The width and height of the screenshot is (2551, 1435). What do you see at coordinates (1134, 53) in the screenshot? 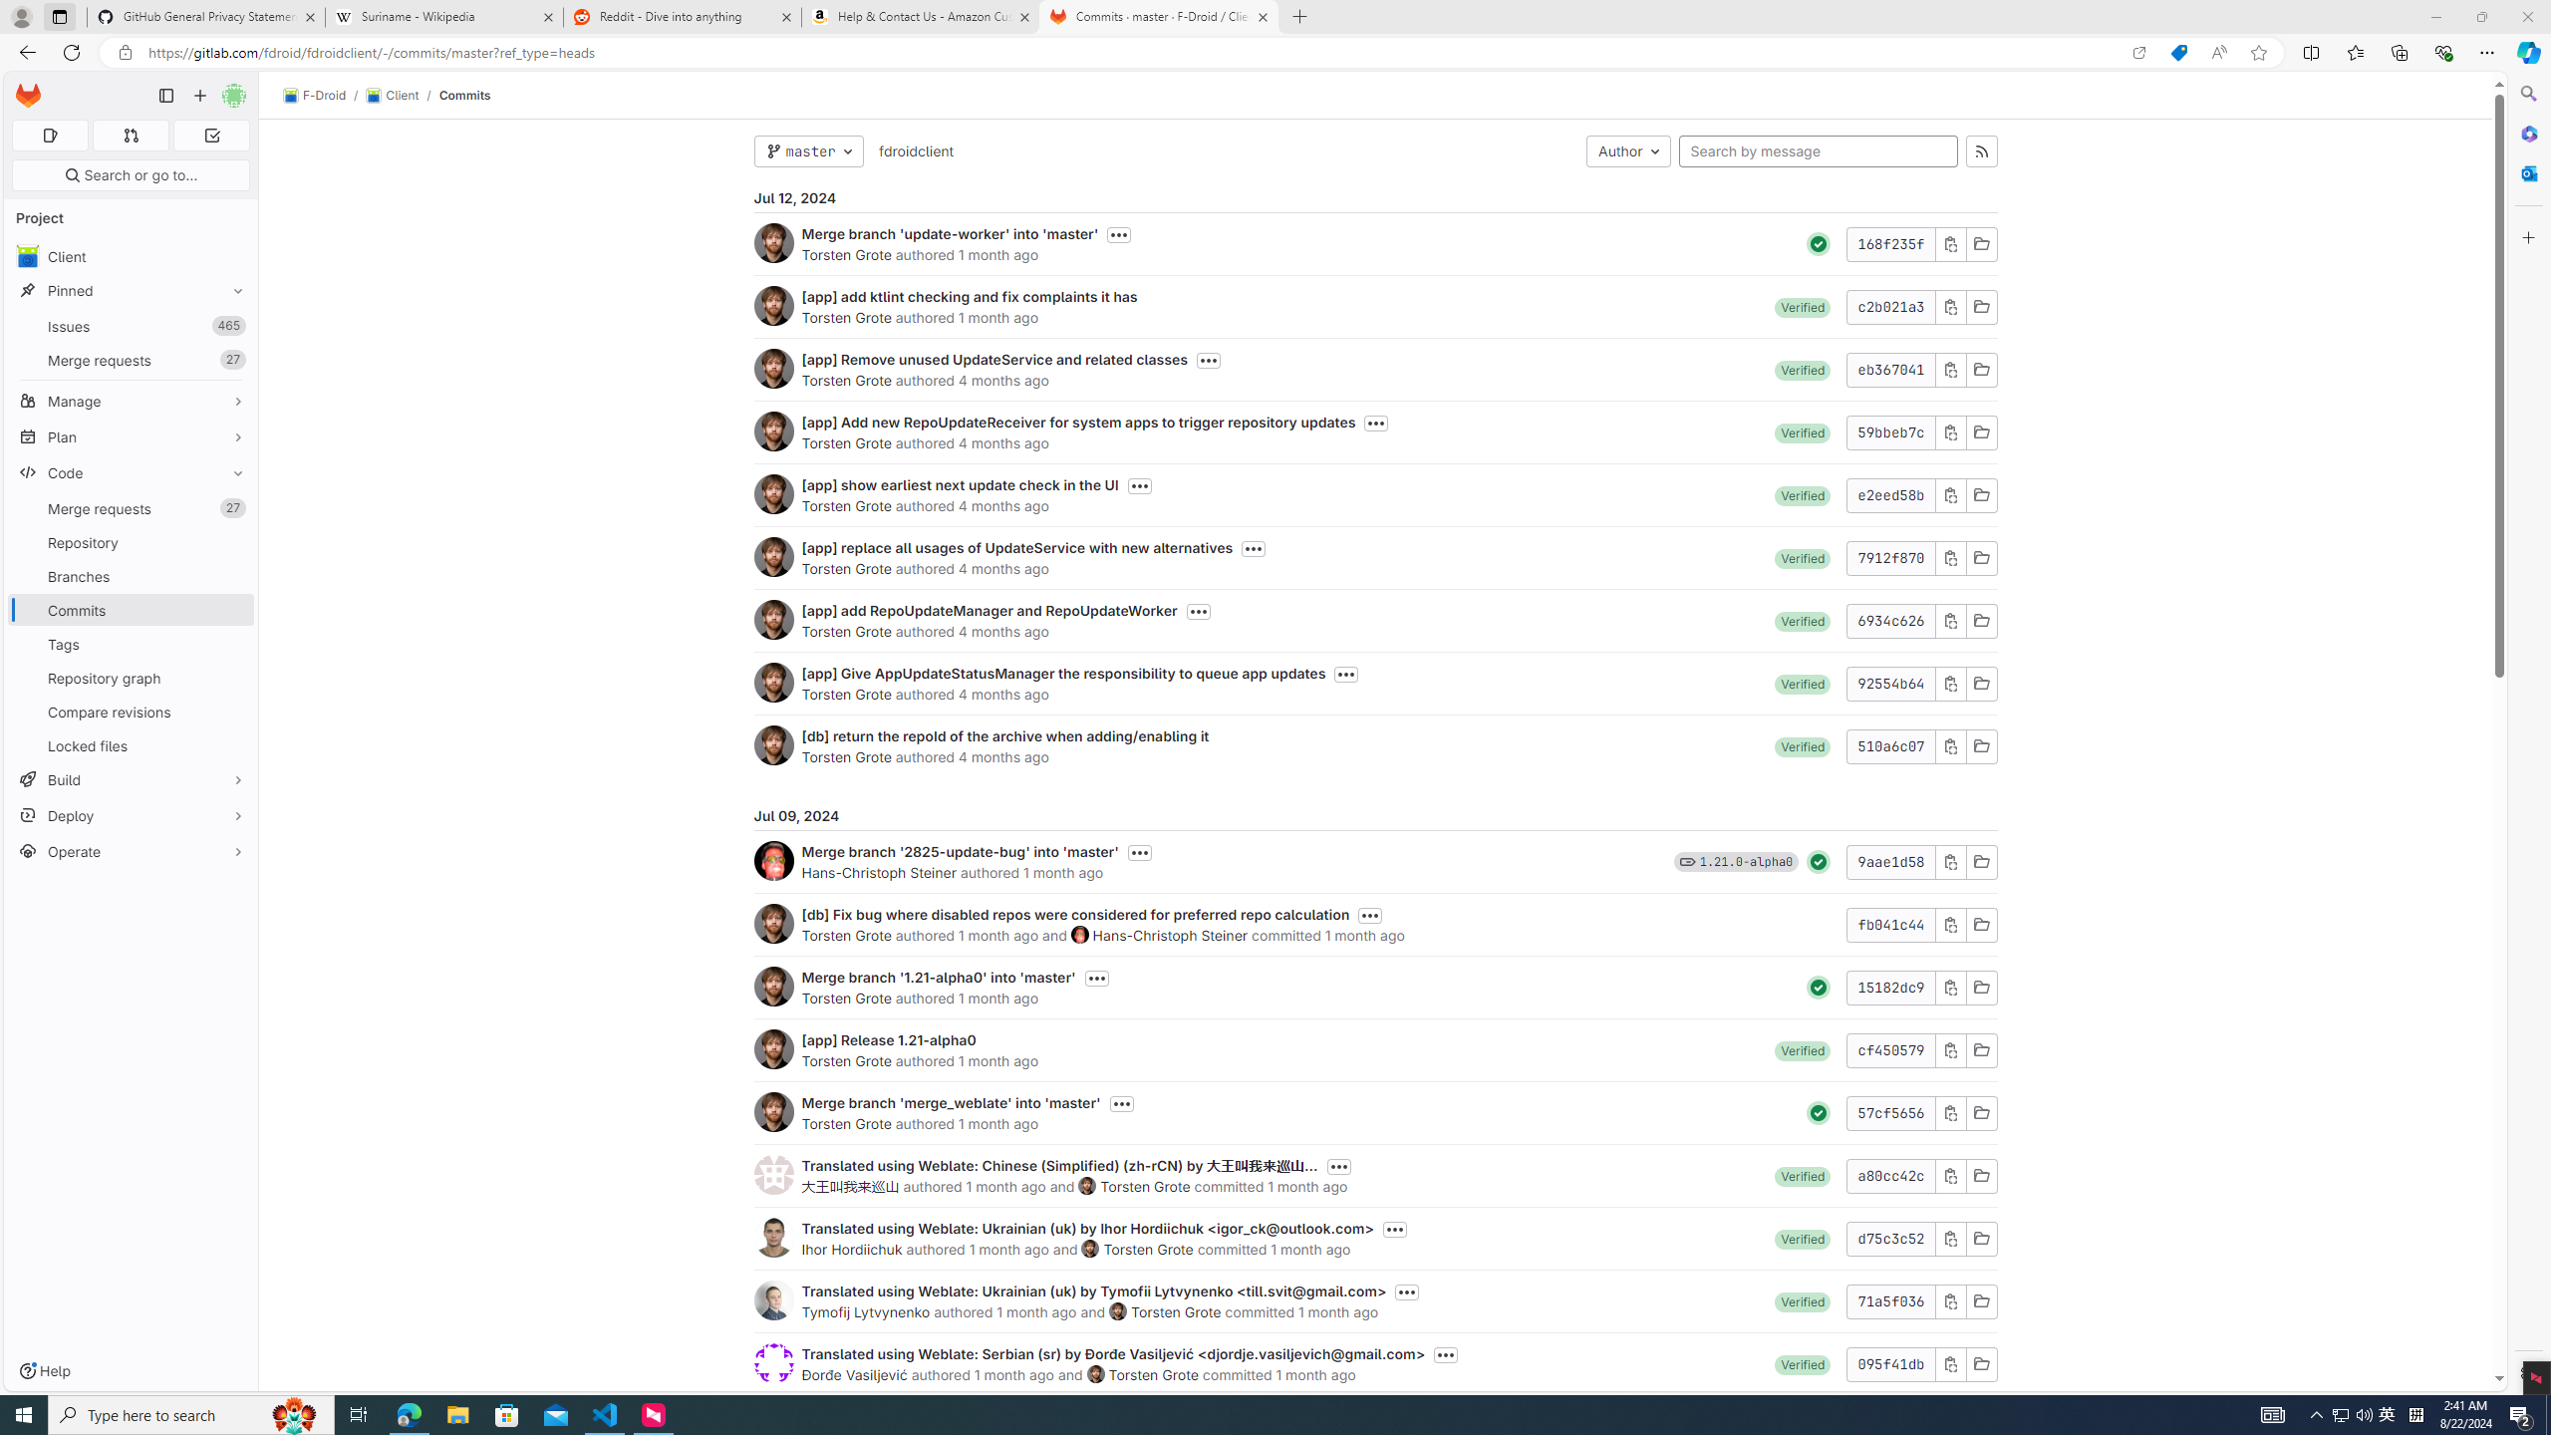
I see `Address and search bar` at bounding box center [1134, 53].